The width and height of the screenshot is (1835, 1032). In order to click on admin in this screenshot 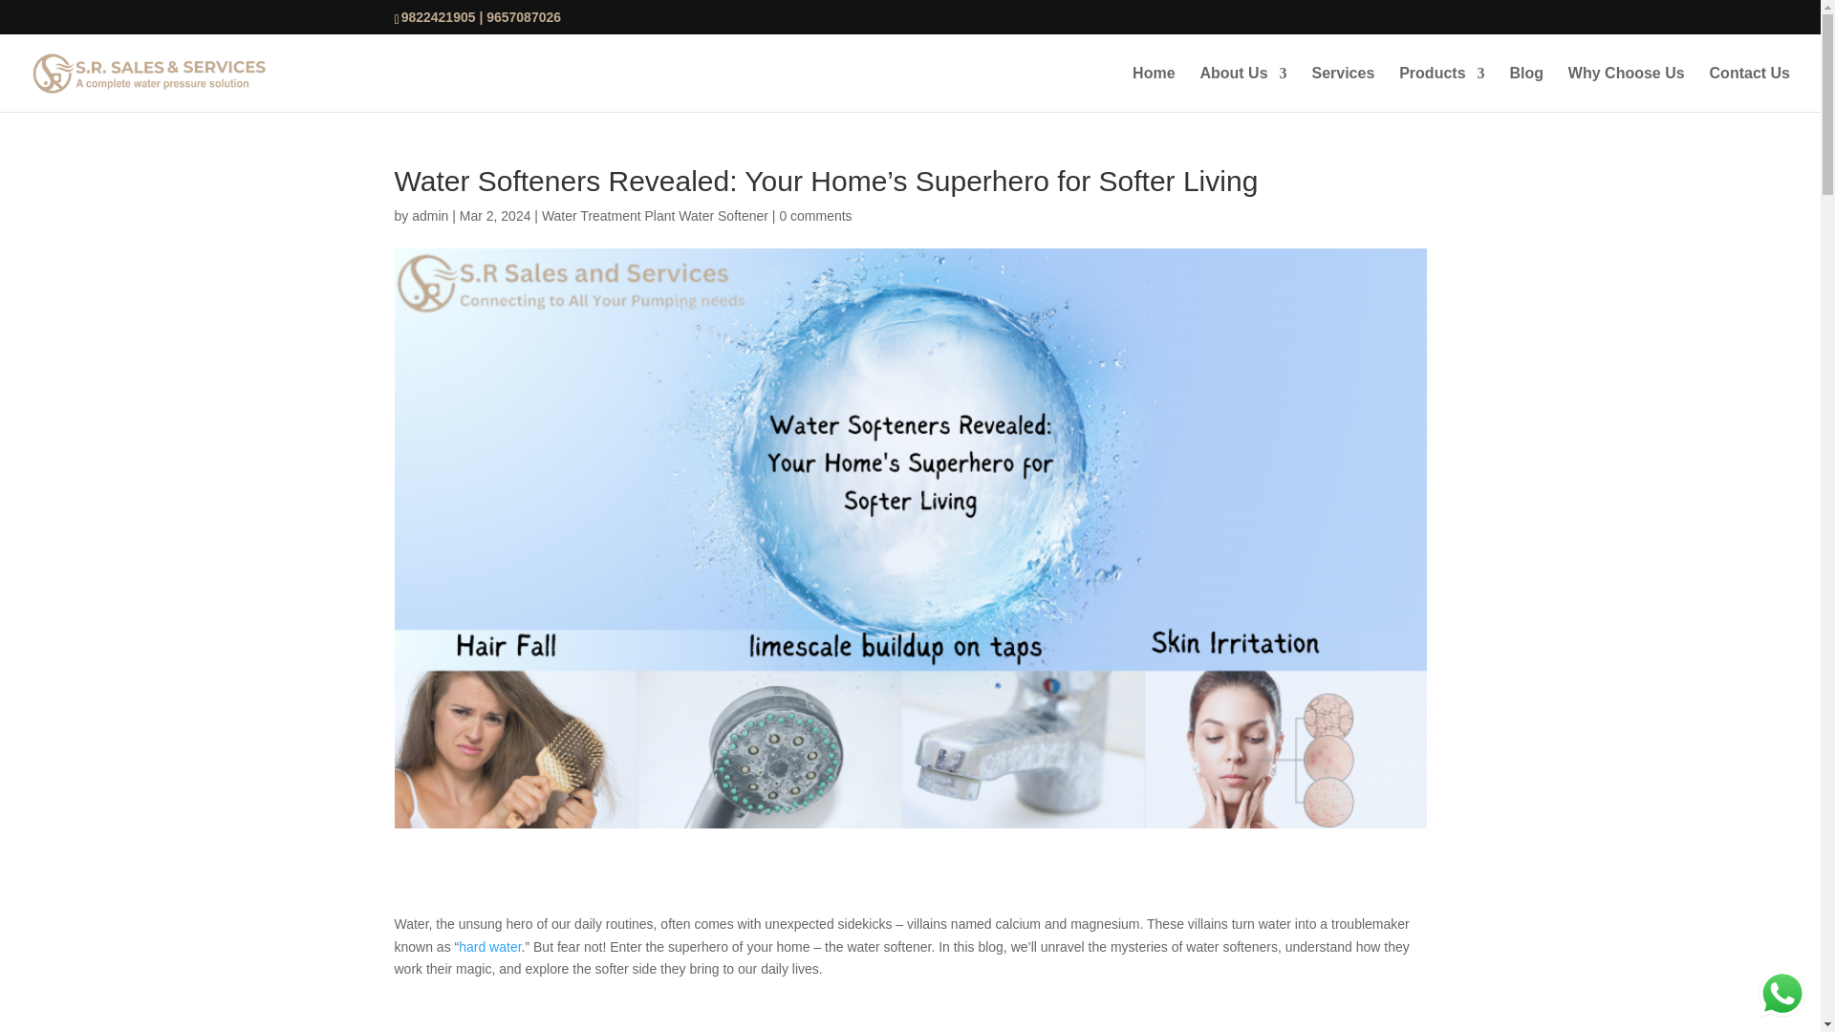, I will do `click(429, 216)`.